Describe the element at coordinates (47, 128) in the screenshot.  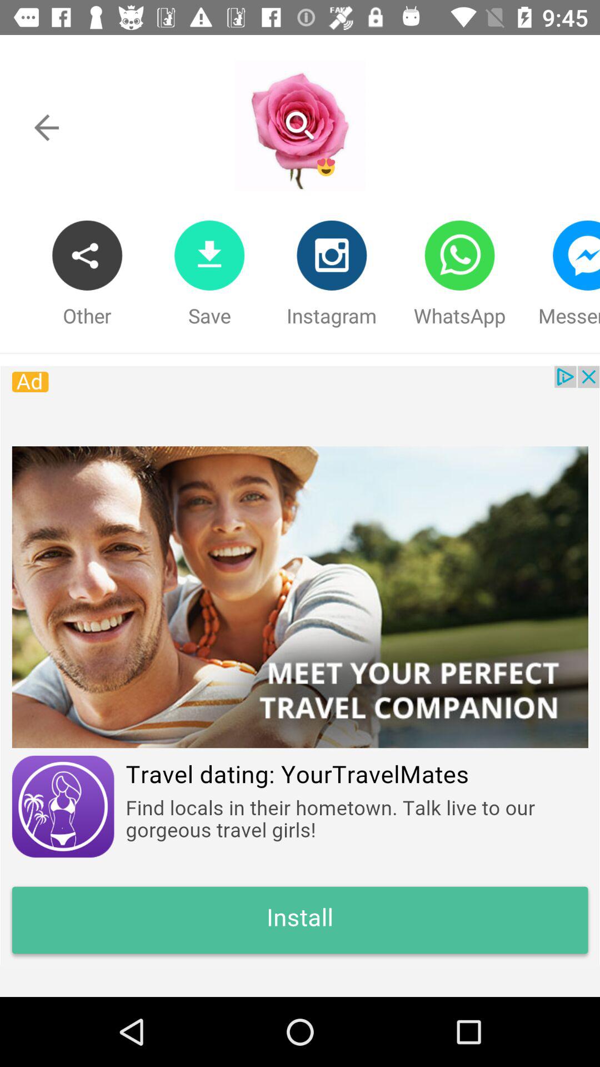
I see `back button` at that location.